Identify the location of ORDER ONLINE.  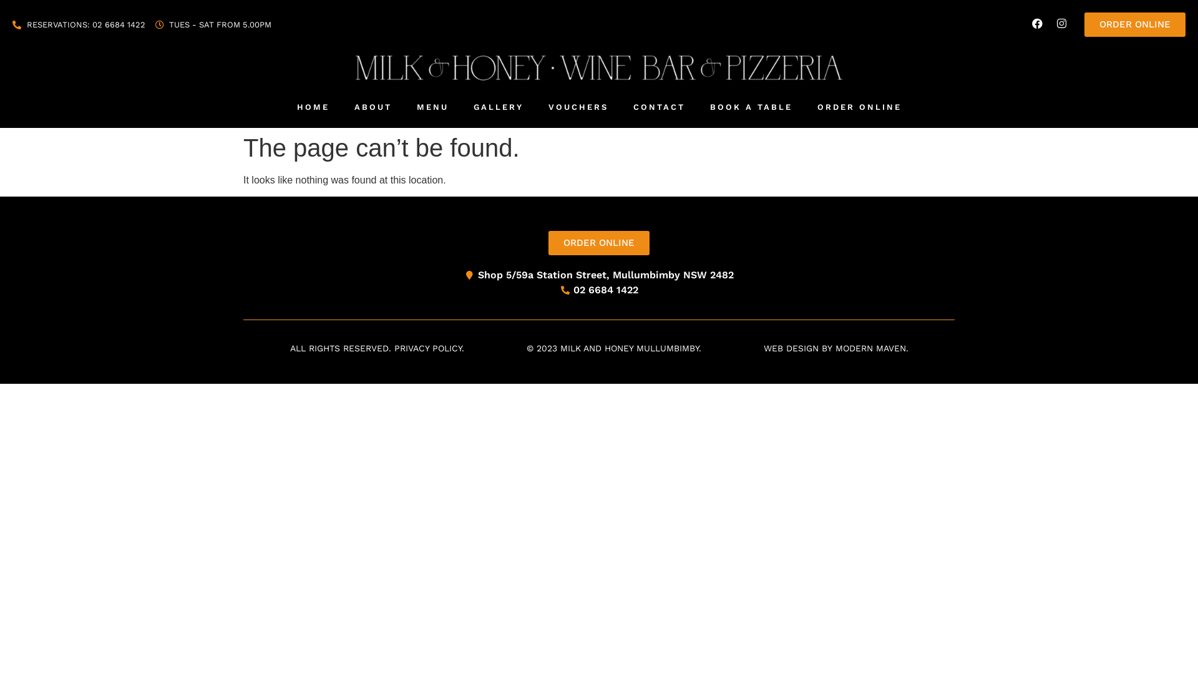
(599, 243).